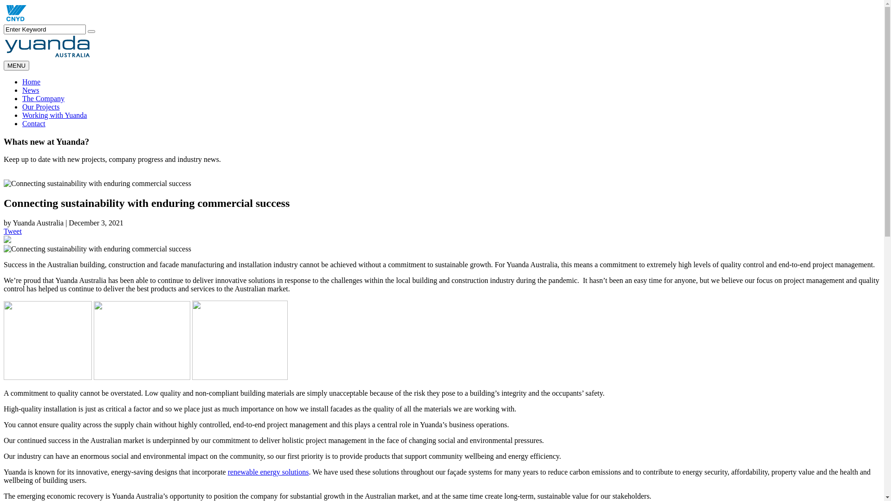 The height and width of the screenshot is (501, 891). What do you see at coordinates (41, 107) in the screenshot?
I see `Our Projects` at bounding box center [41, 107].